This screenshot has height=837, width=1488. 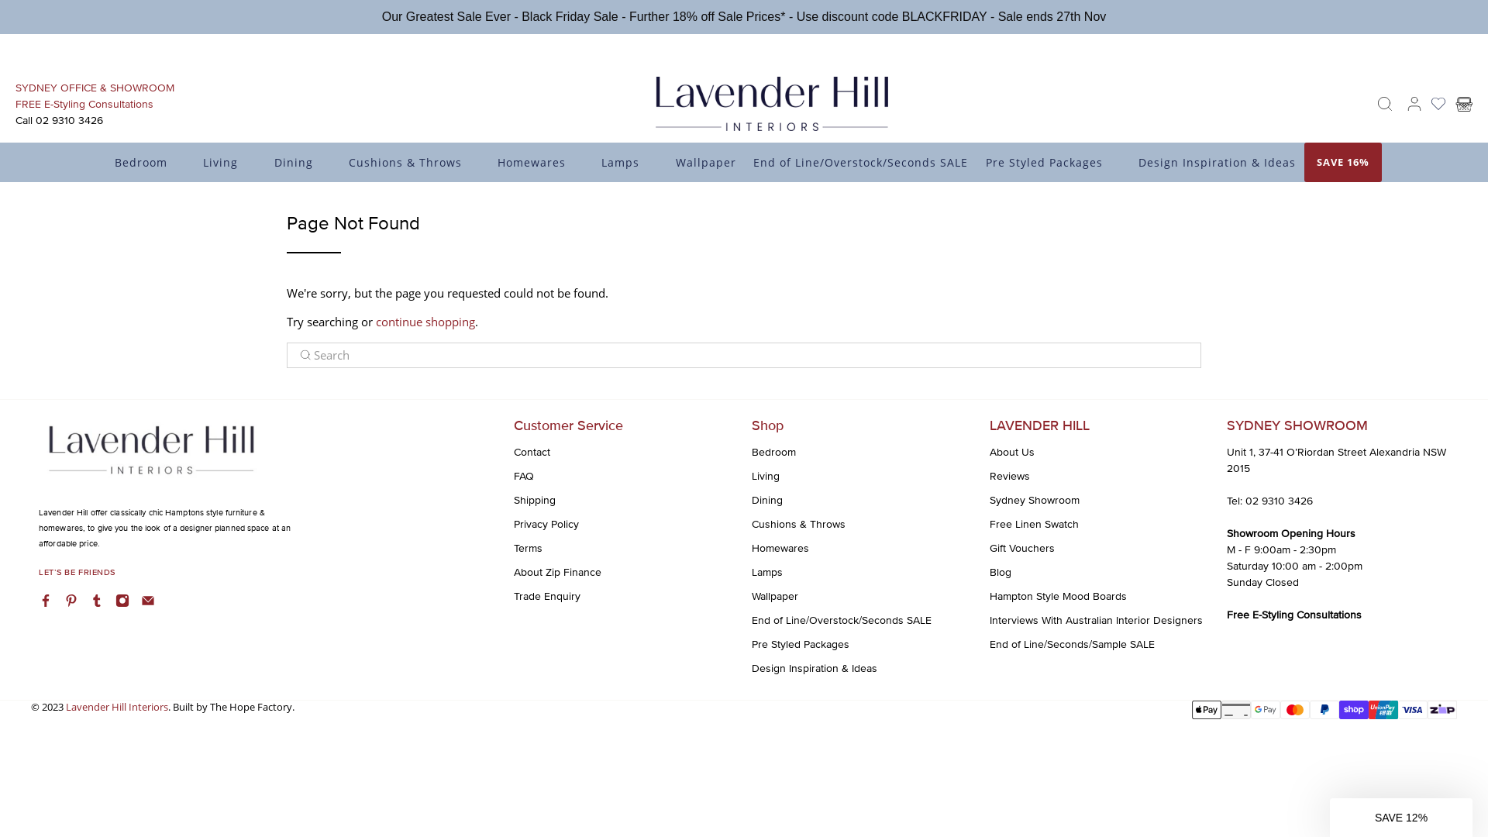 What do you see at coordinates (773, 453) in the screenshot?
I see `Bedroom` at bounding box center [773, 453].